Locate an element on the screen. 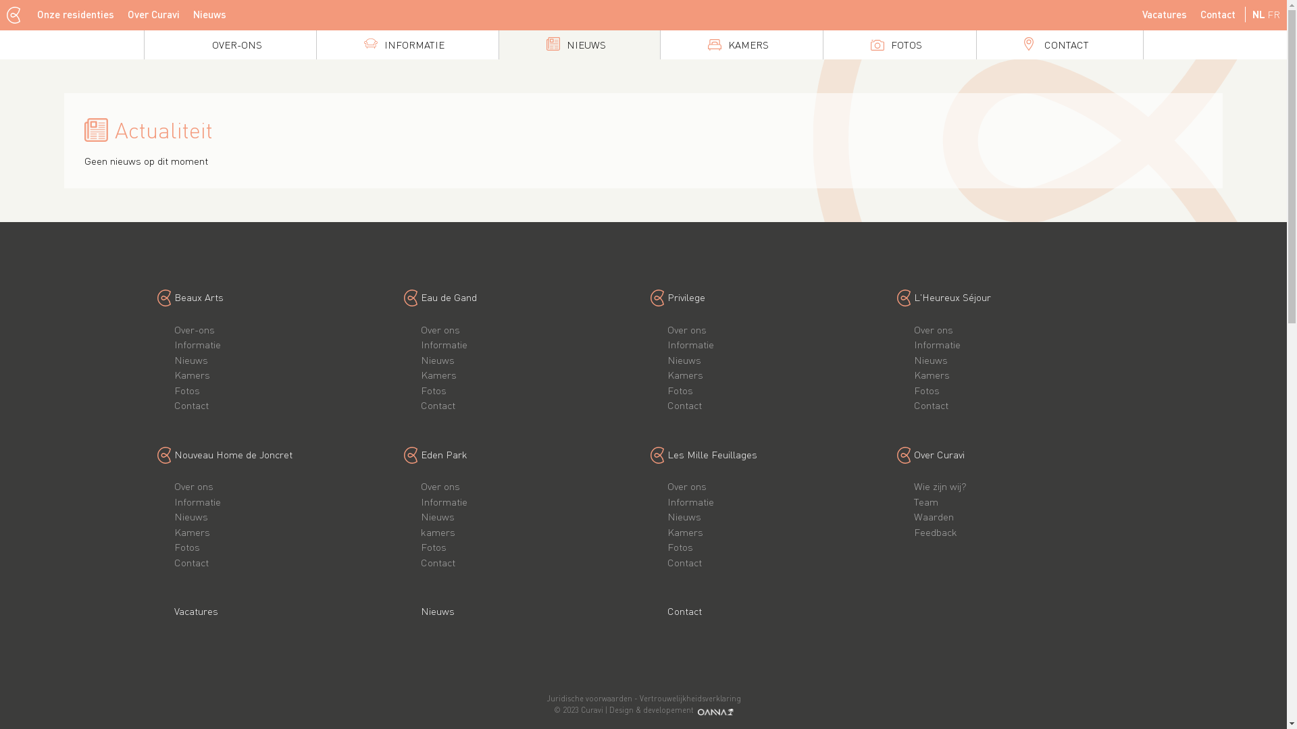 The height and width of the screenshot is (729, 1297). Informatie is located at coordinates (443, 344).